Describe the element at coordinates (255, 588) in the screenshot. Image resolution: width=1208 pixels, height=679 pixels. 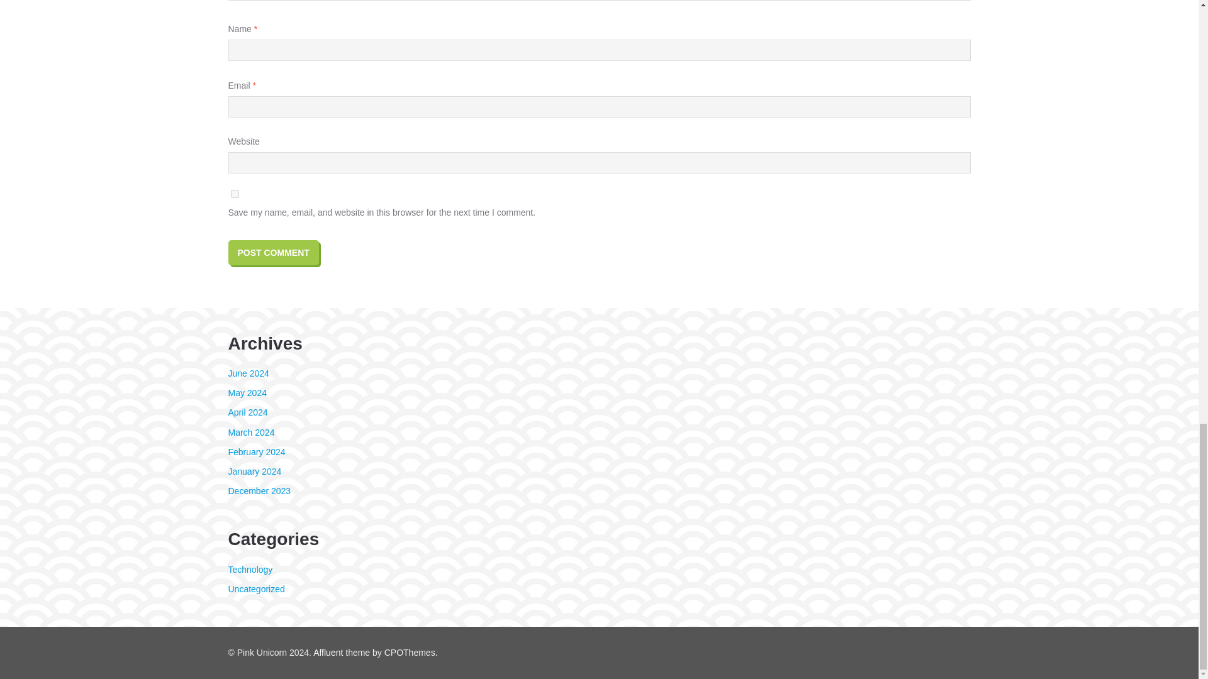
I see `Uncategorized` at that location.